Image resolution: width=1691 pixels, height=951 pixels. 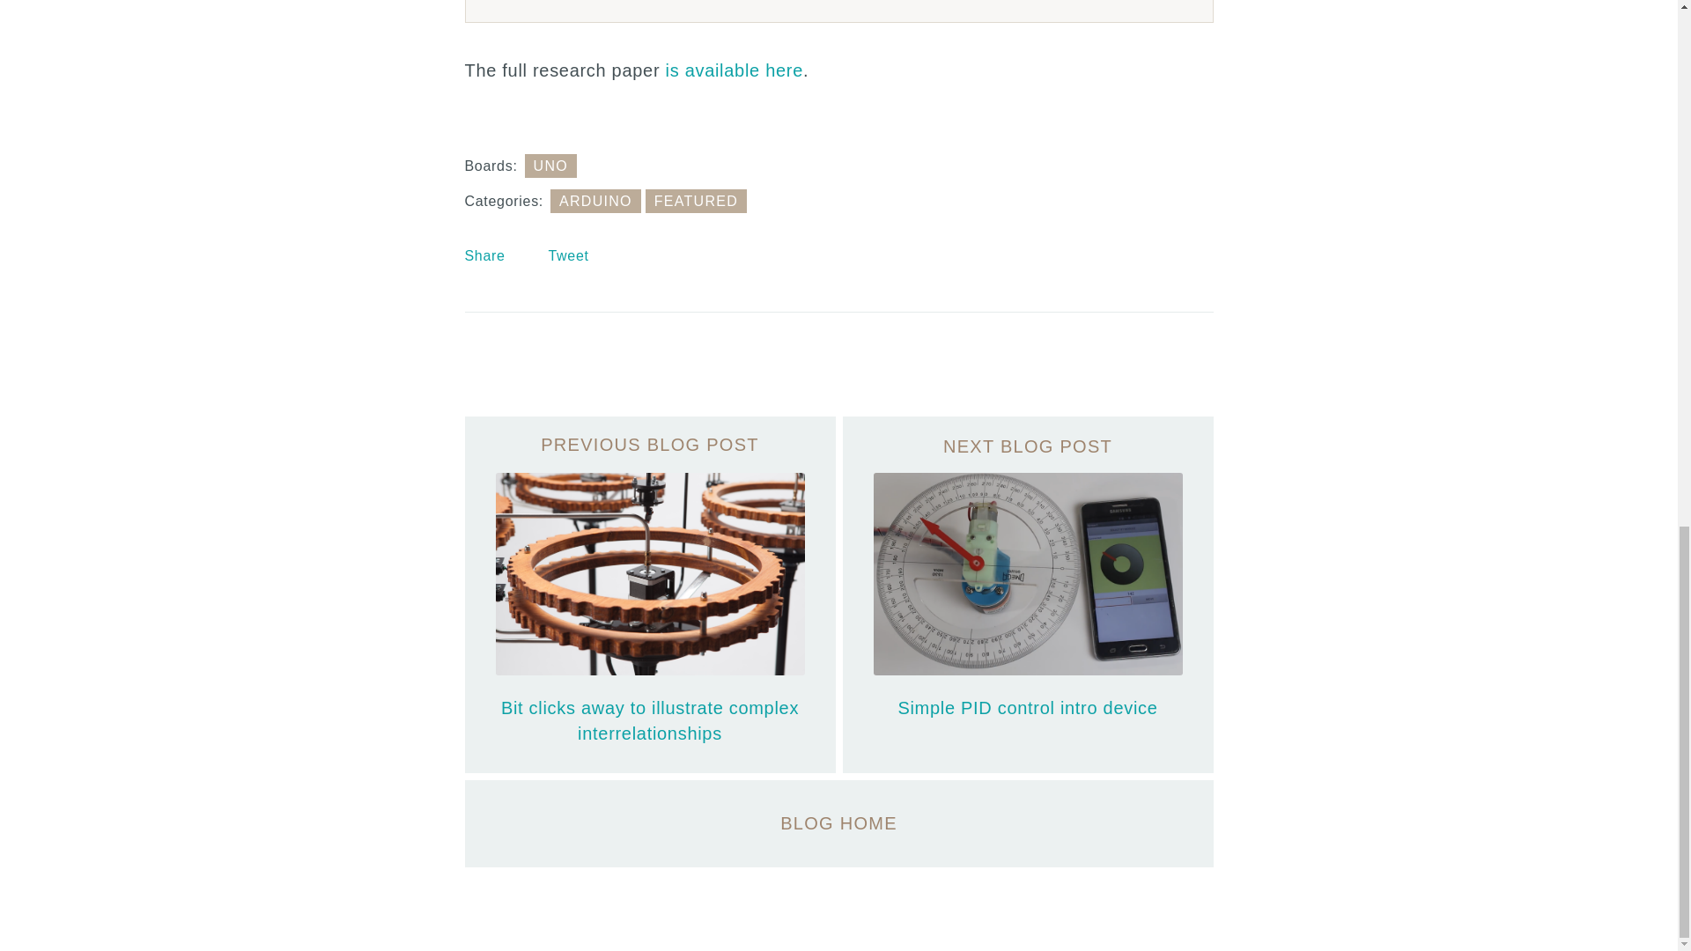 What do you see at coordinates (735, 70) in the screenshot?
I see `is available here` at bounding box center [735, 70].